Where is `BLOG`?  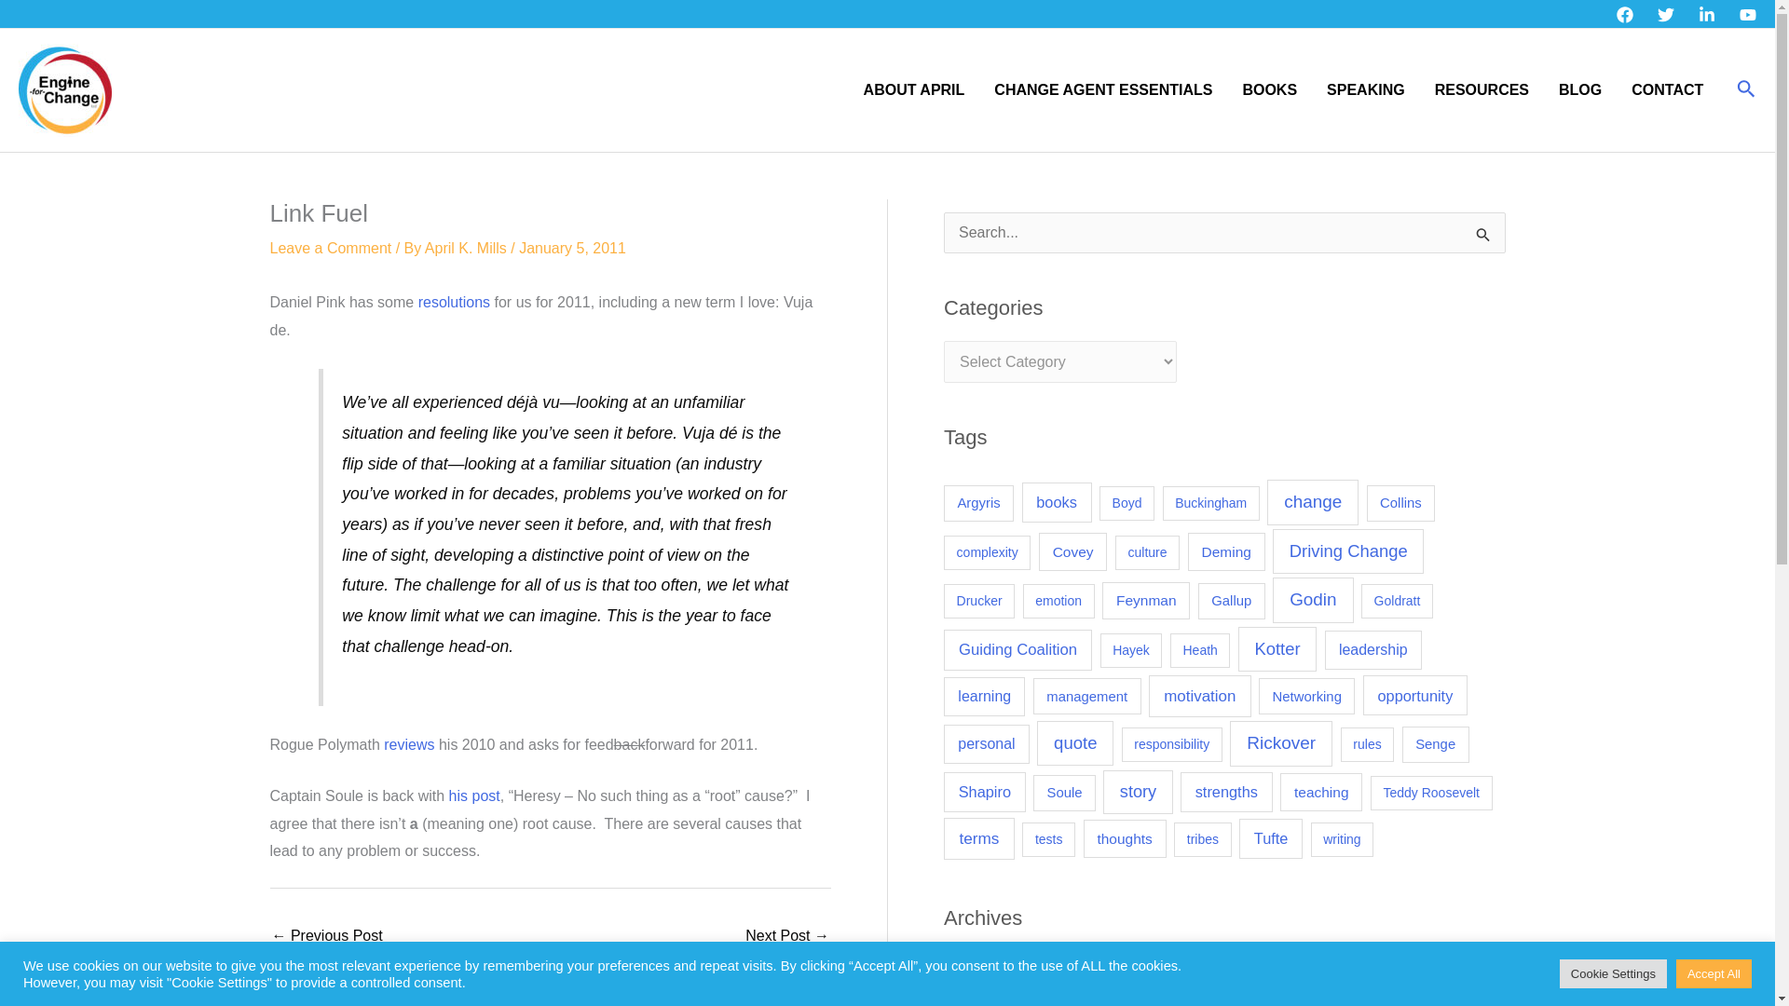
BLOG is located at coordinates (1580, 89).